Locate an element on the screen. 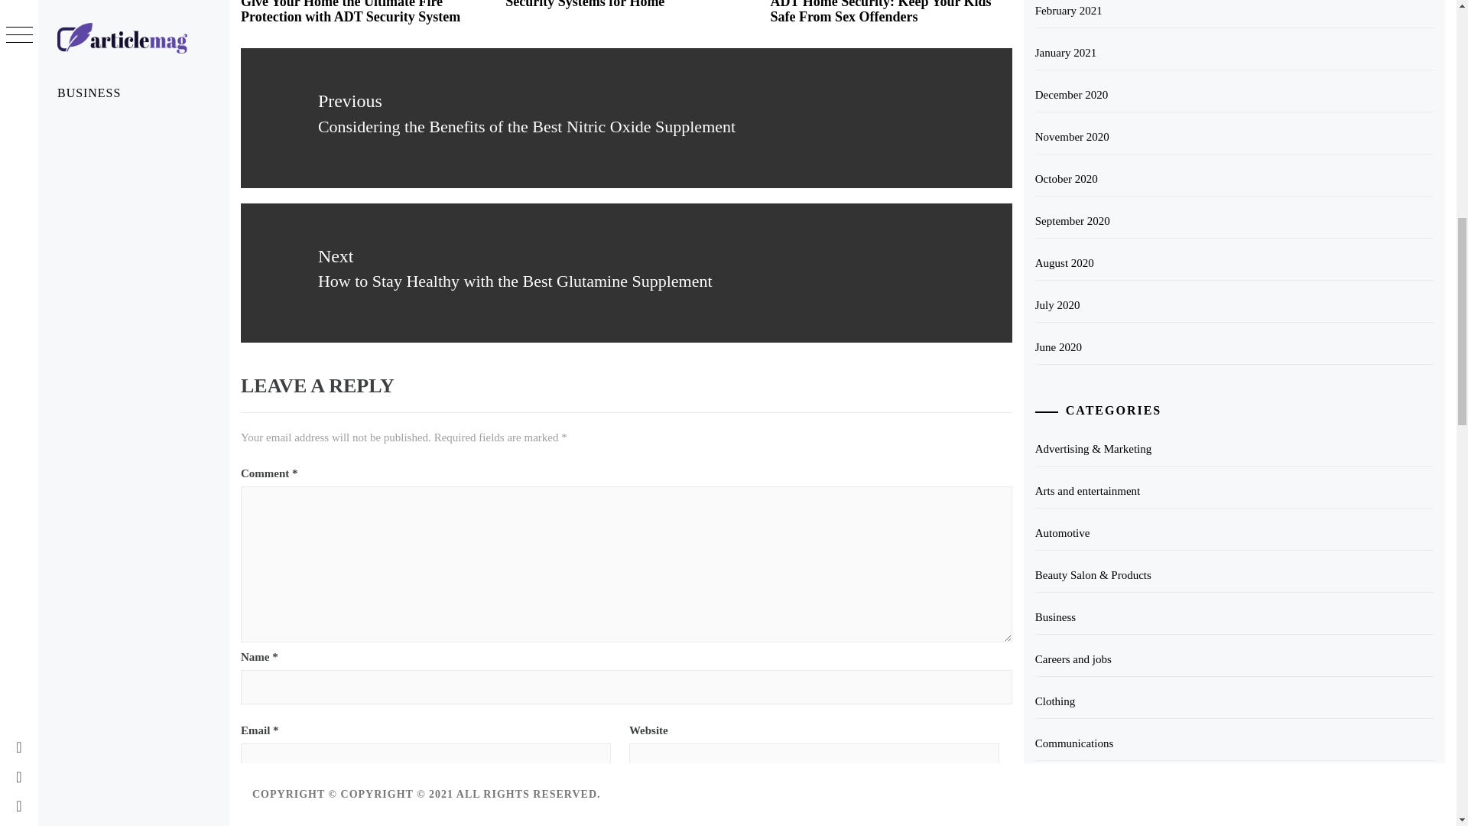  February 2021 is located at coordinates (1234, 14).